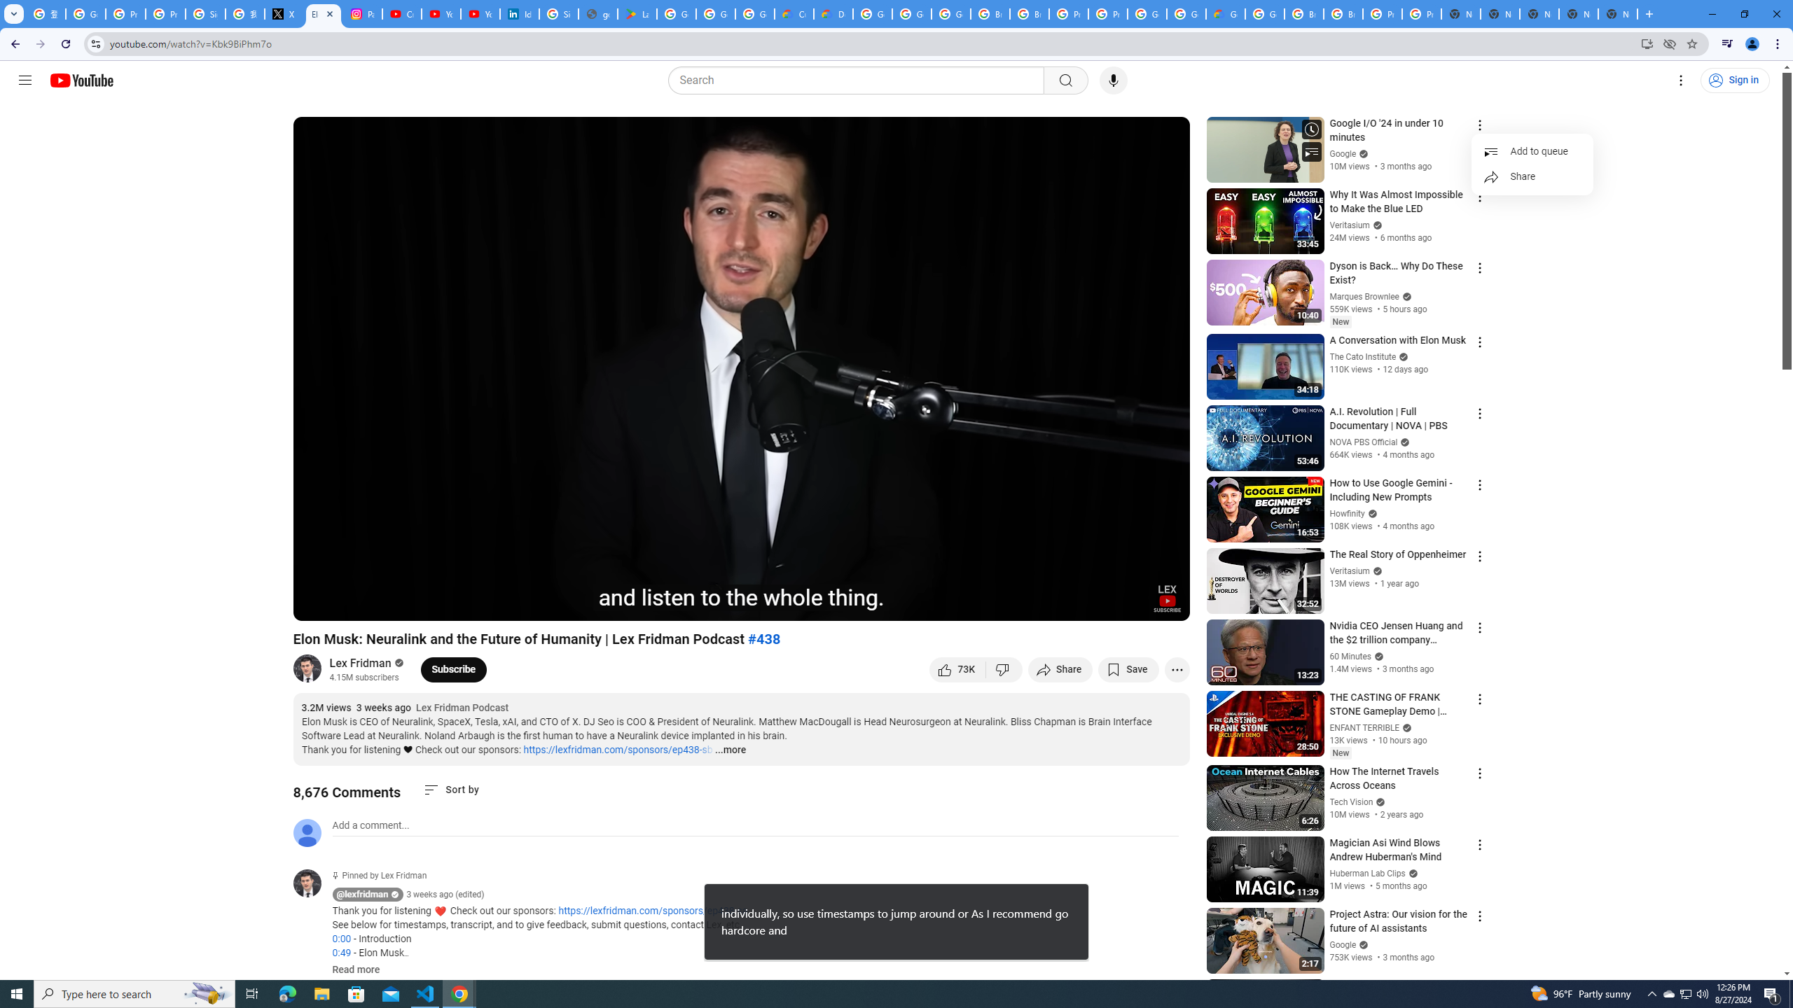 The image size is (1793, 1008). What do you see at coordinates (1060, 669) in the screenshot?
I see `Share` at bounding box center [1060, 669].